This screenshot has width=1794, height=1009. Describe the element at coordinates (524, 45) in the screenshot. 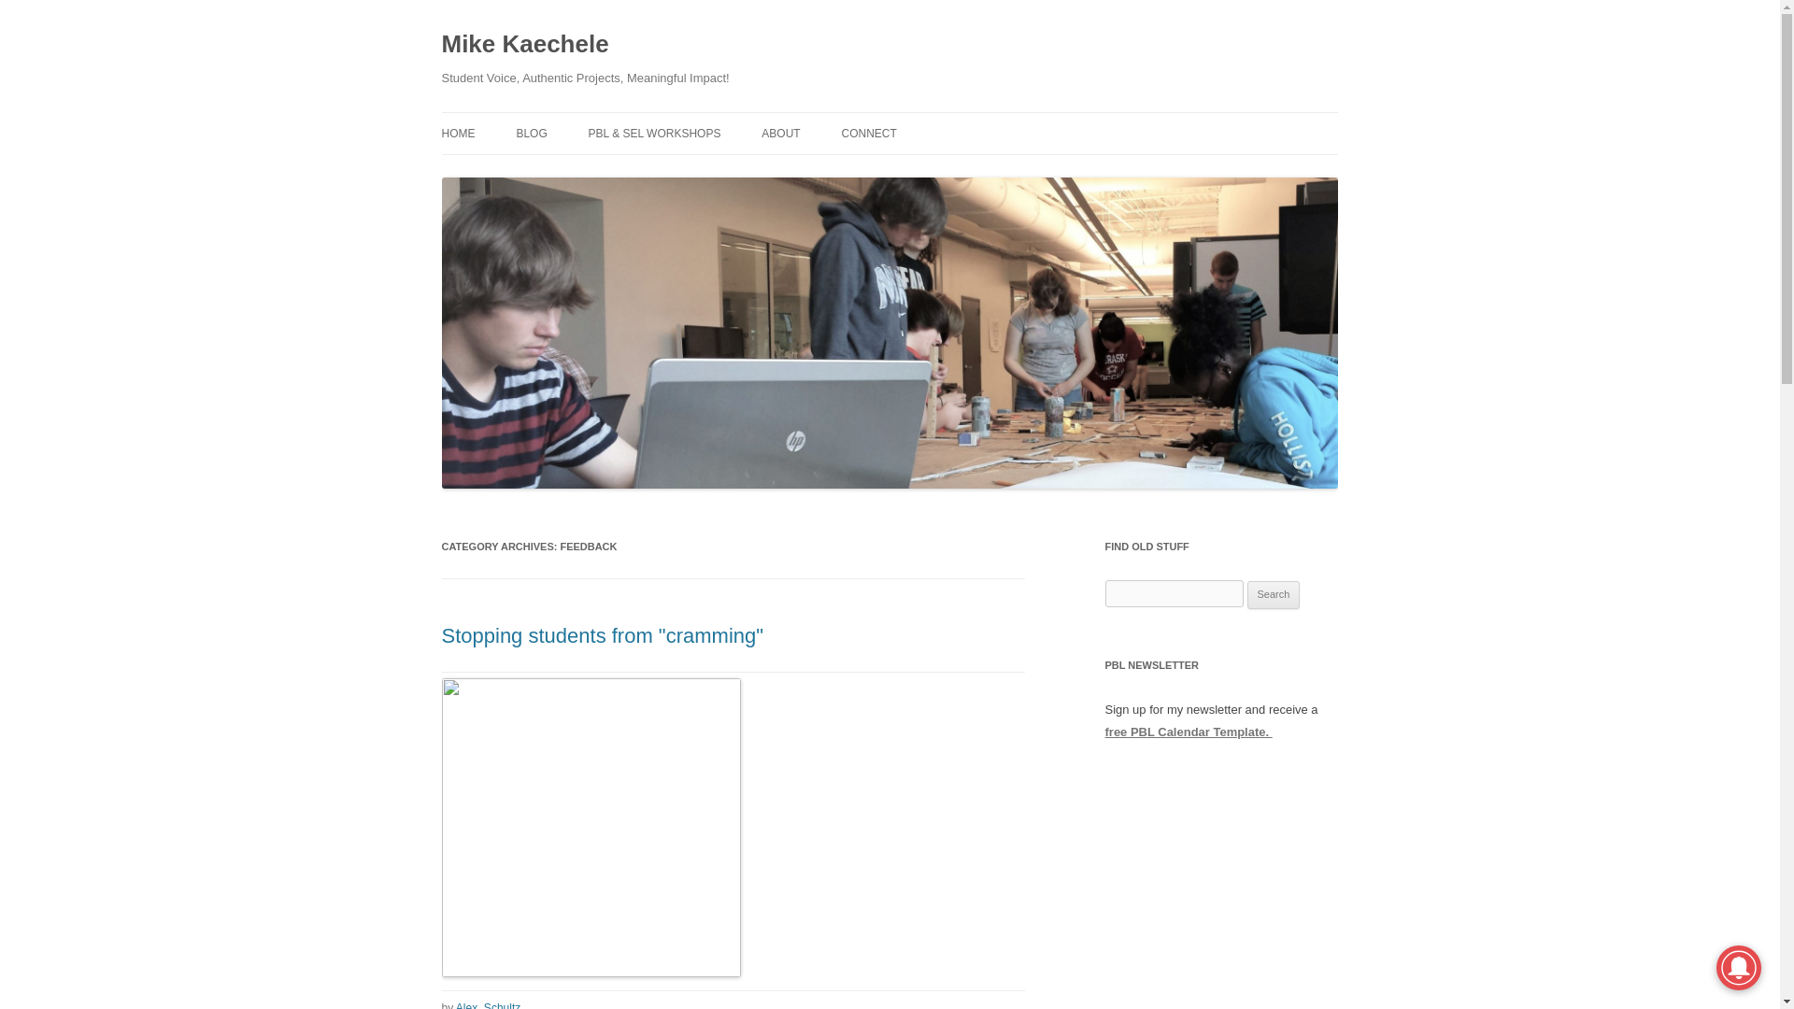

I see `Mike Kaechele` at that location.